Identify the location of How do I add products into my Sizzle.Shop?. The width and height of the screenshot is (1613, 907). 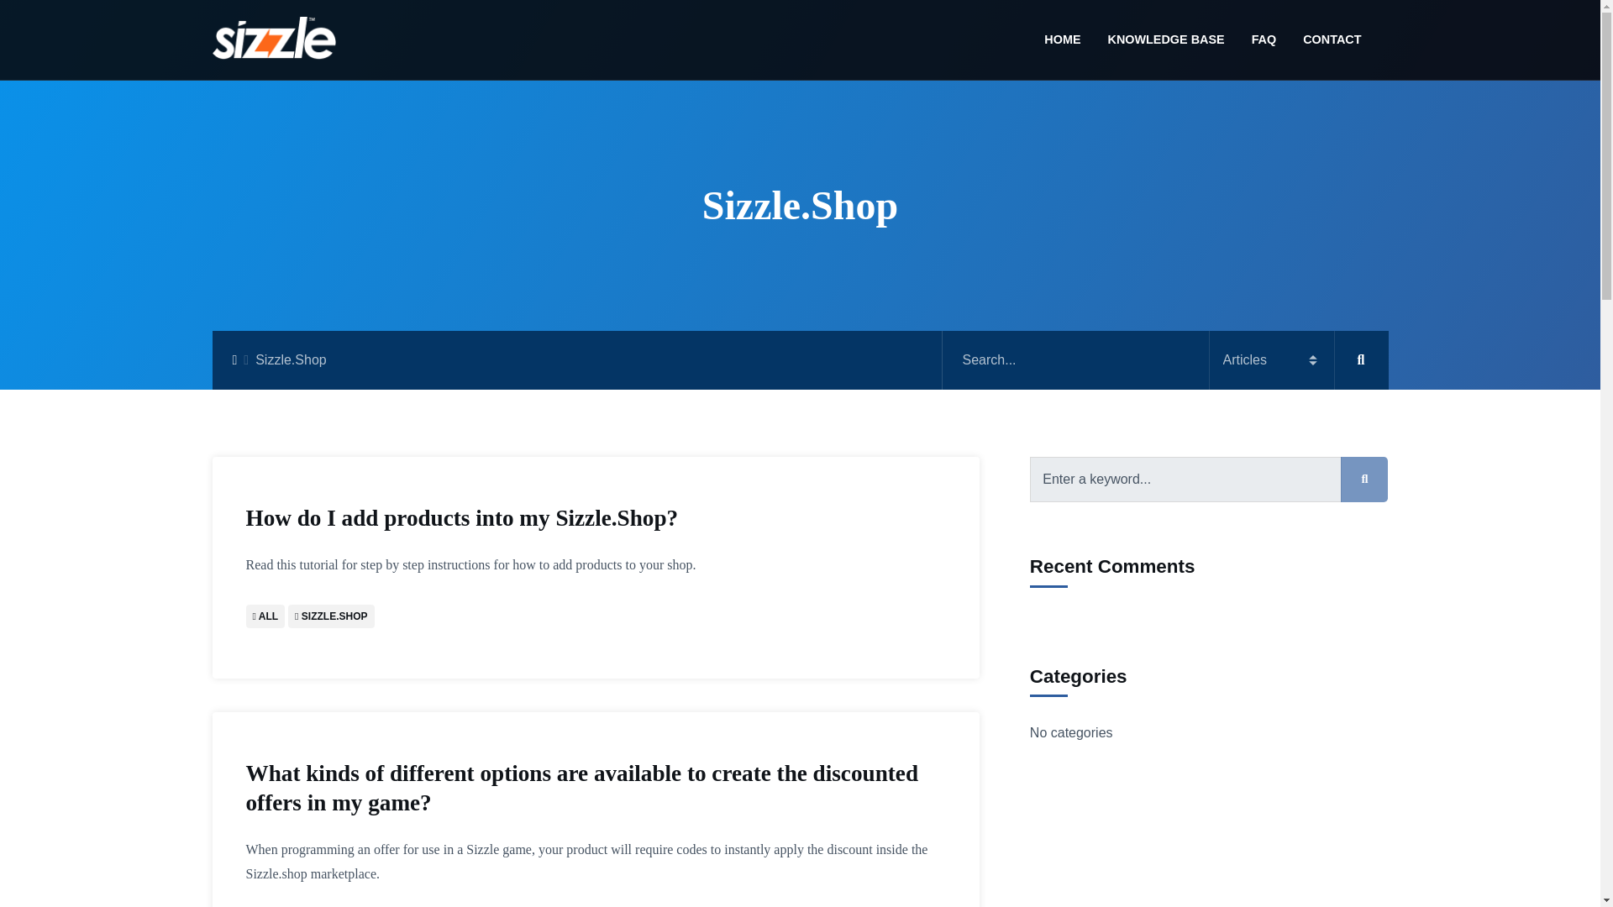
(595, 519).